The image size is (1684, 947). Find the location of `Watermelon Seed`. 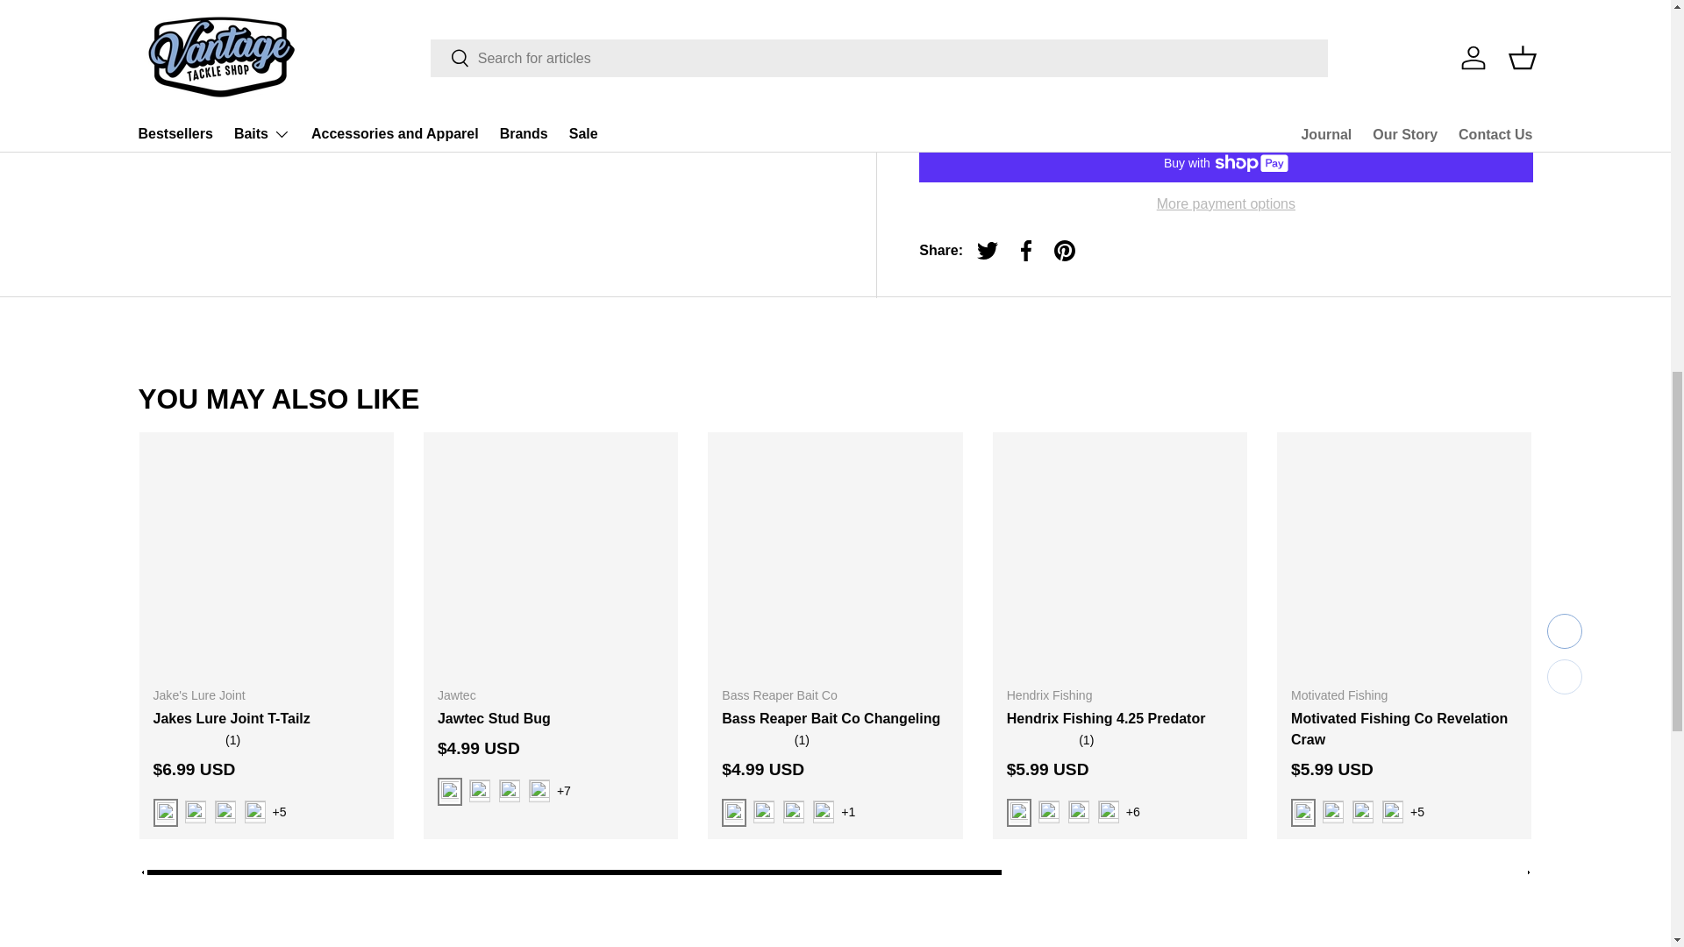

Watermelon Seed is located at coordinates (479, 790).